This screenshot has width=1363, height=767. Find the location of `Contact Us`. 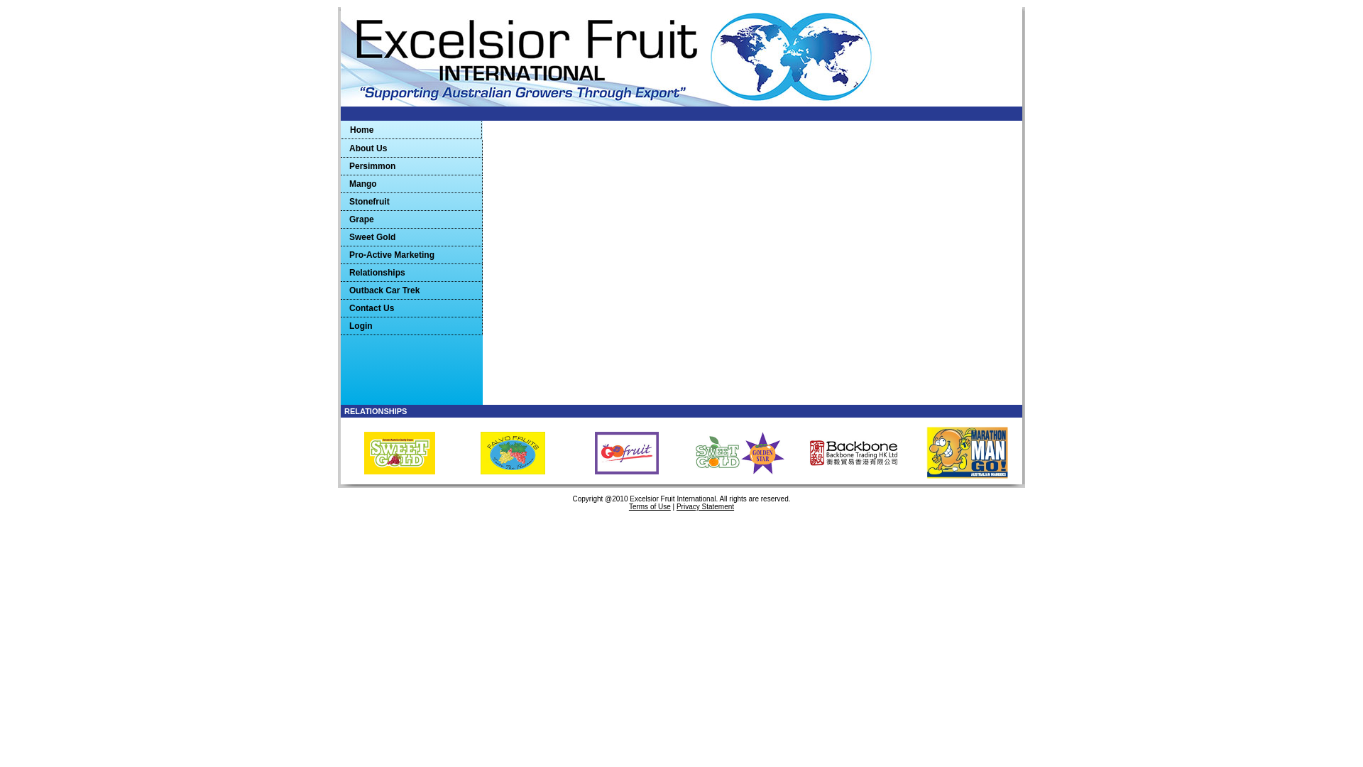

Contact Us is located at coordinates (412, 308).